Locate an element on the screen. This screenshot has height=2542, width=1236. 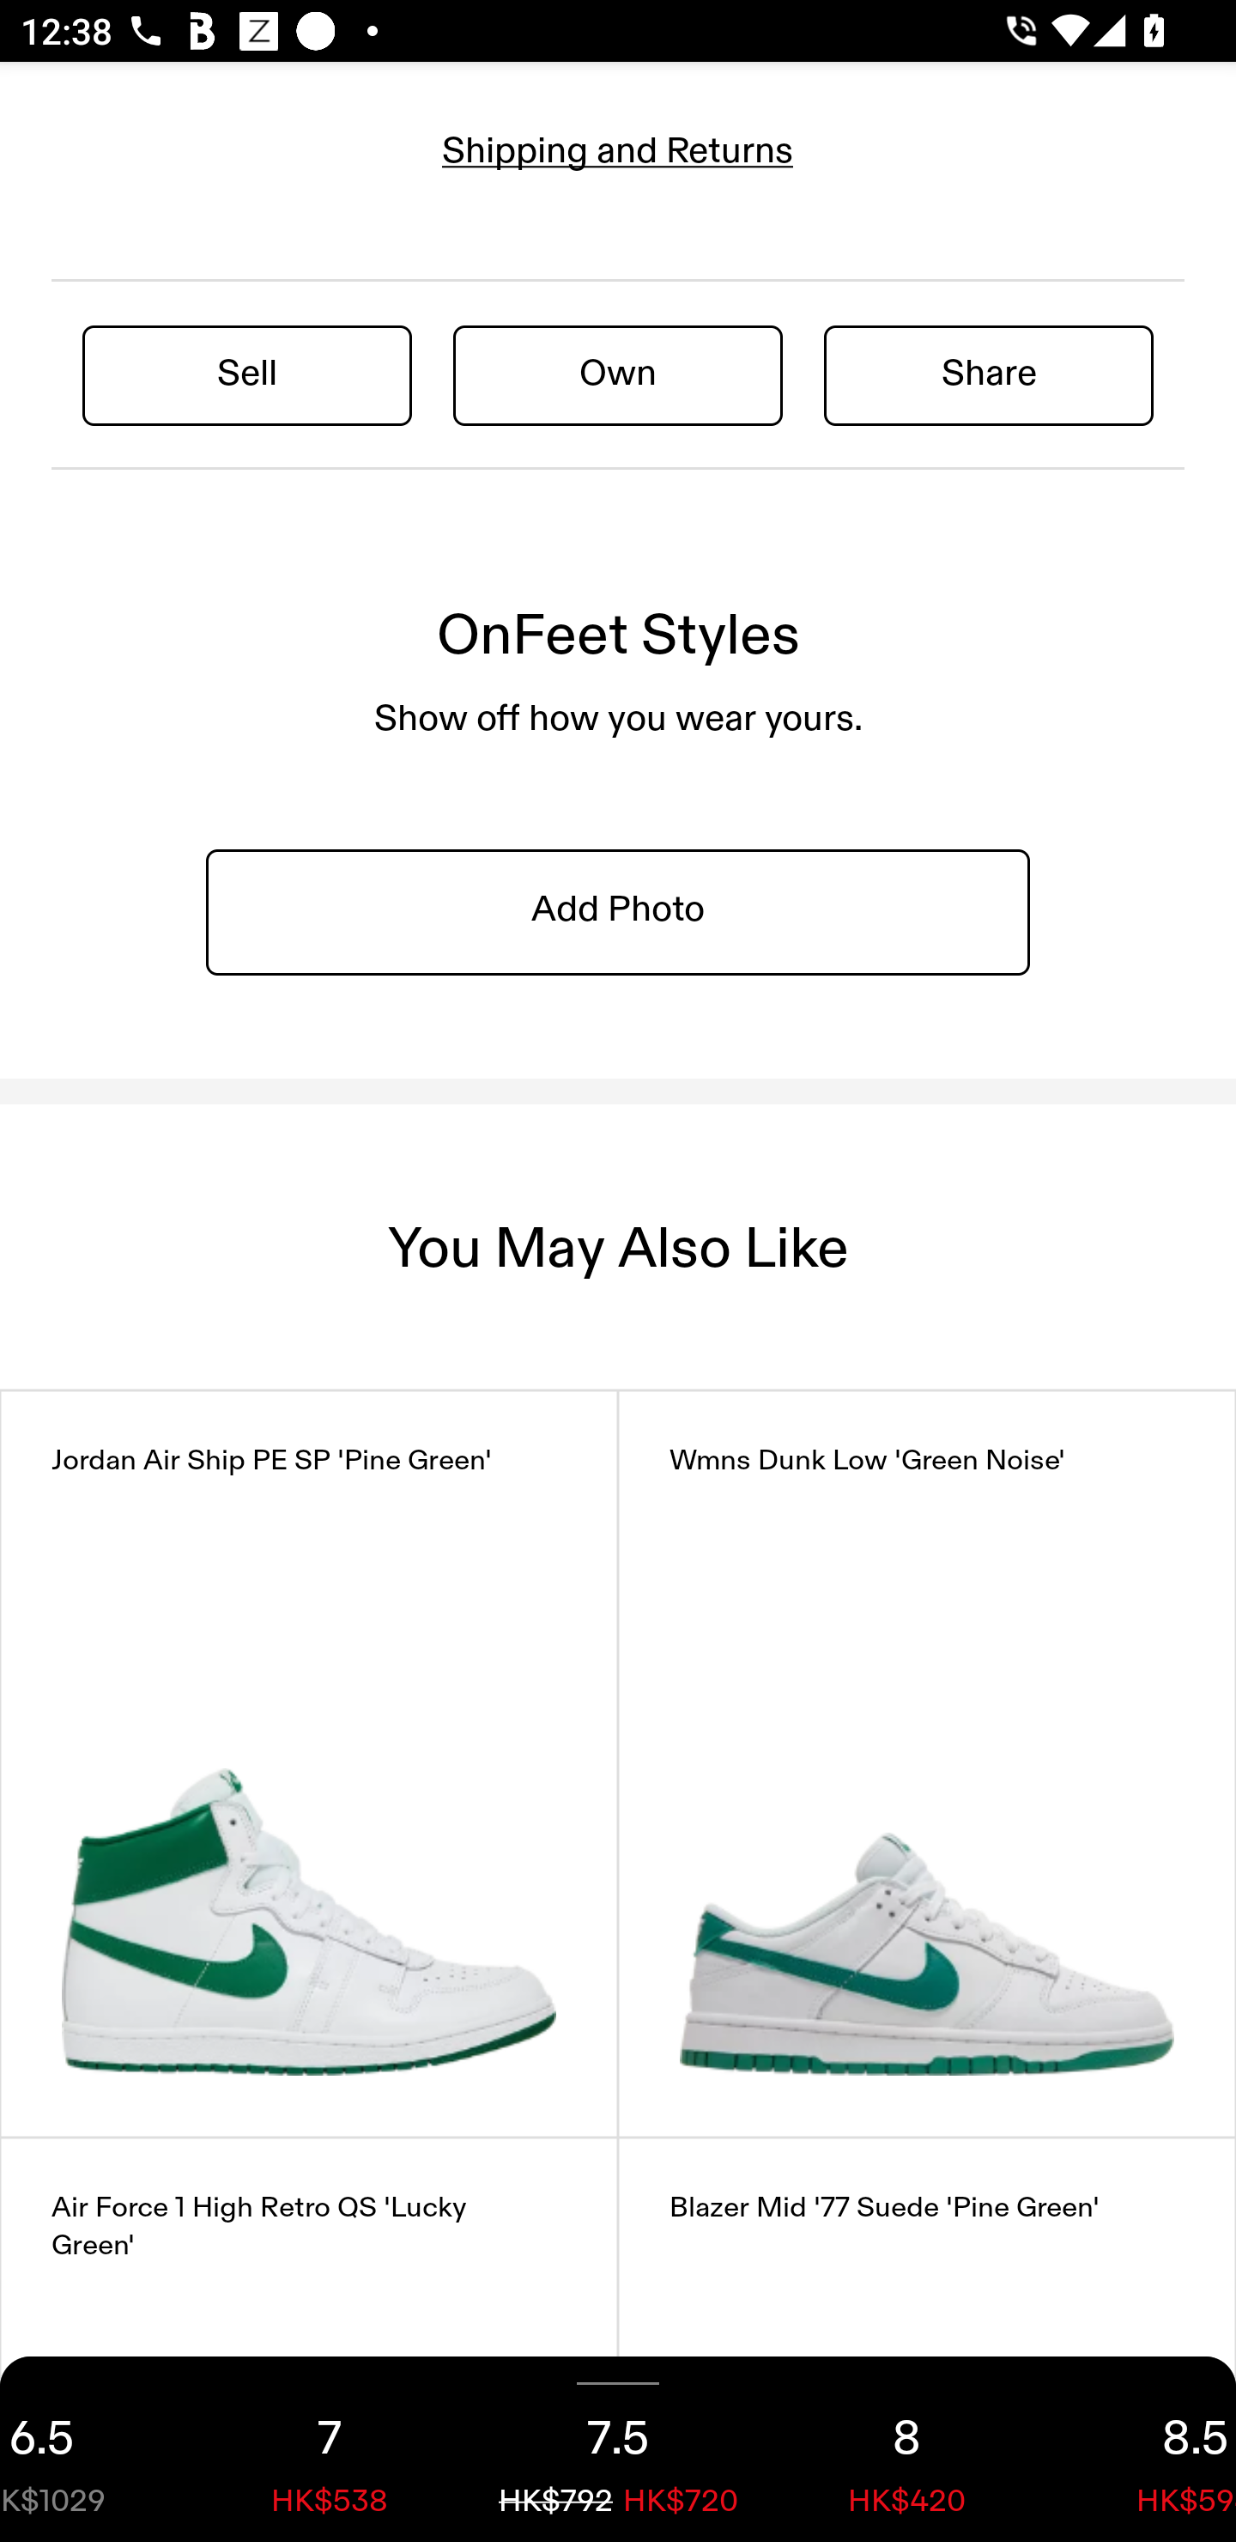
6.5 HK$1029 is located at coordinates (93, 2449).